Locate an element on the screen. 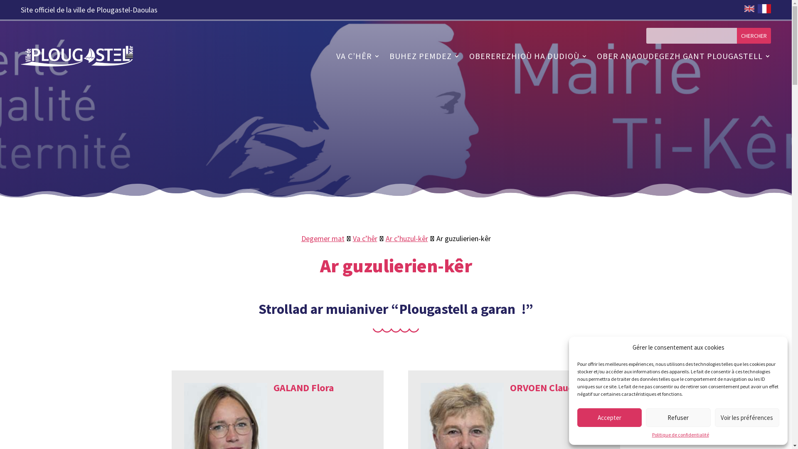 Image resolution: width=798 pixels, height=449 pixels. Aller au contenu is located at coordinates (25, 6).